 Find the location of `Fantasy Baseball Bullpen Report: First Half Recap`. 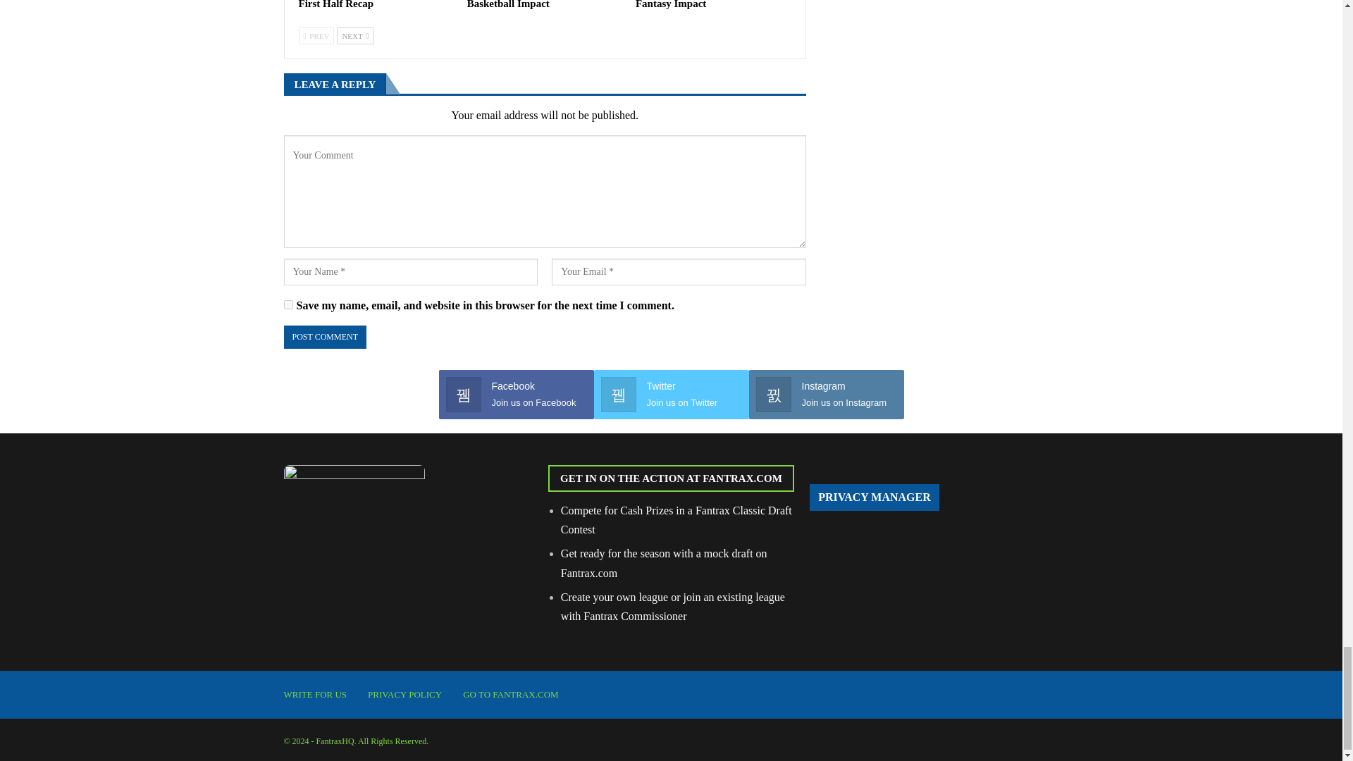

Fantasy Baseball Bullpen Report: First Half Recap is located at coordinates (375, 4).